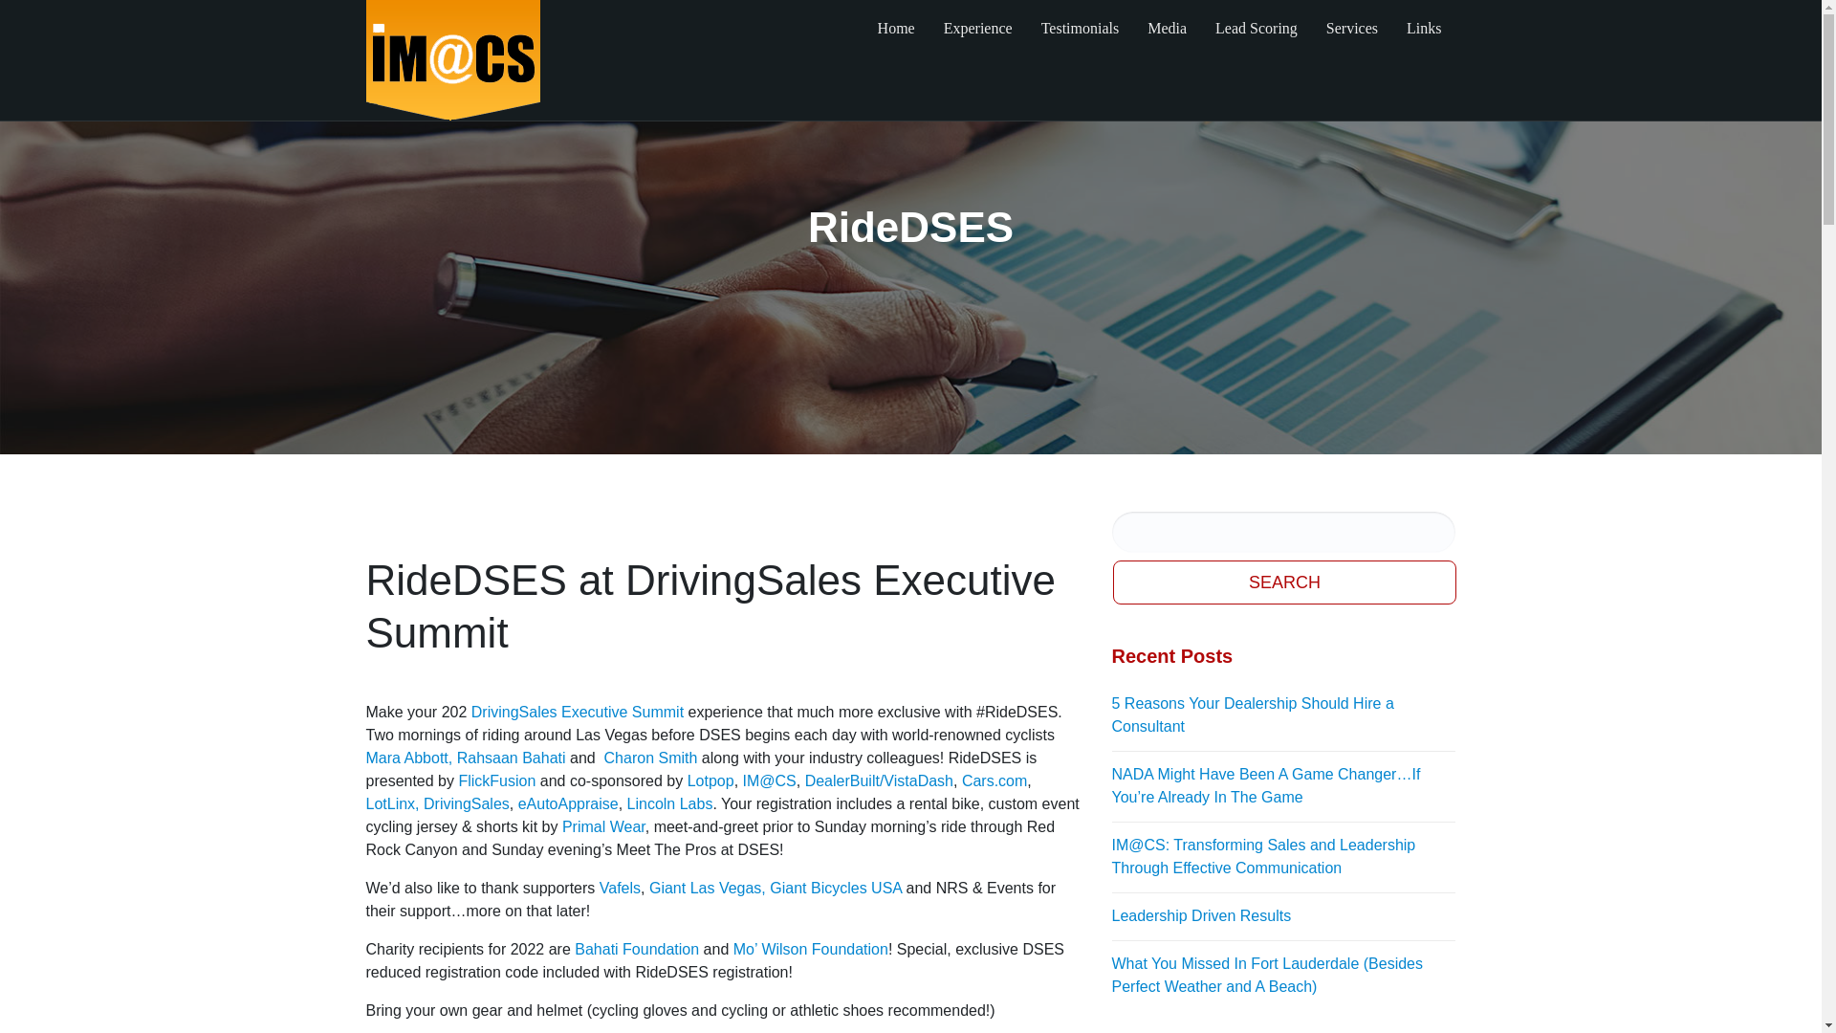 This screenshot has height=1033, width=1836. Describe the element at coordinates (977, 29) in the screenshot. I see `Experience` at that location.